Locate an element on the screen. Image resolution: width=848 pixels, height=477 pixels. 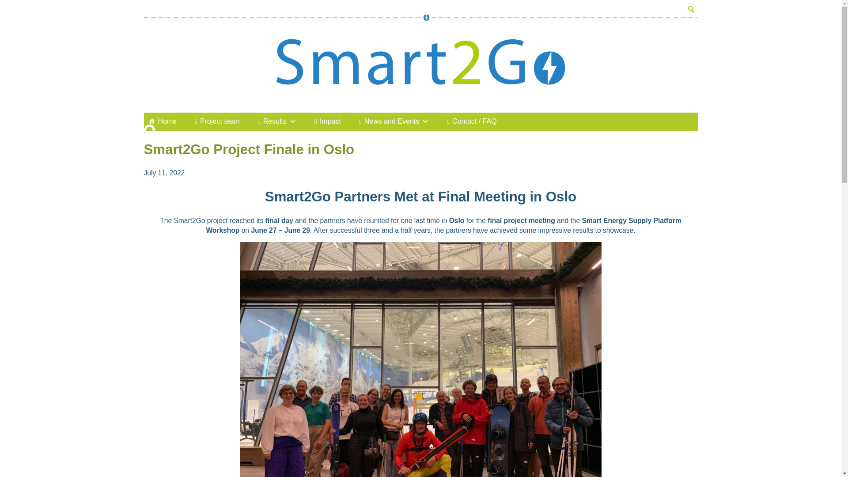
News and Events is located at coordinates (393, 121).